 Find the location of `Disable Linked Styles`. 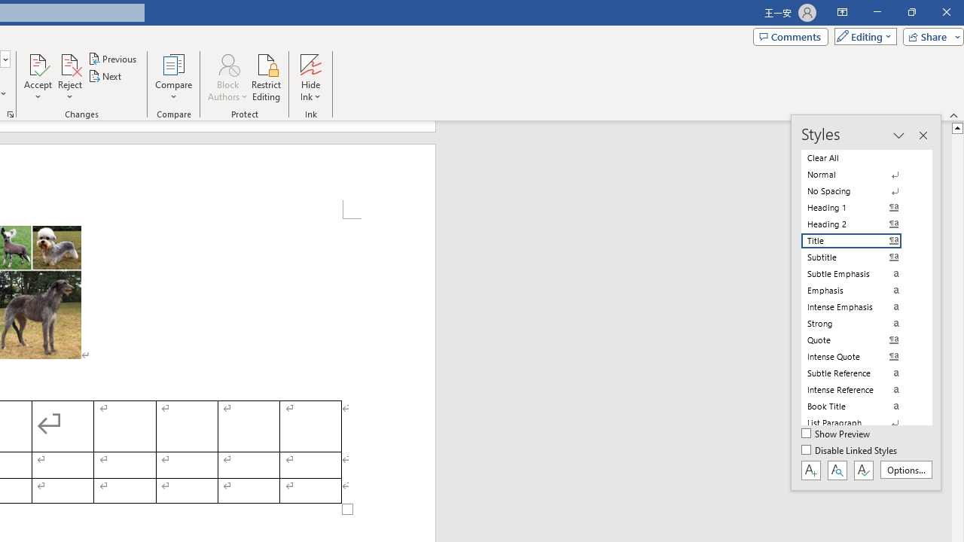

Disable Linked Styles is located at coordinates (850, 451).